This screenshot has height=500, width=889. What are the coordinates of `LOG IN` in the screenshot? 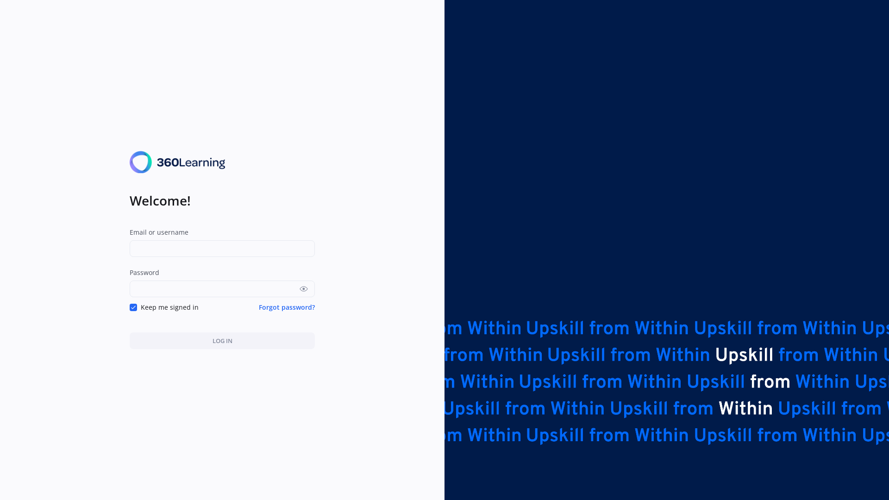 It's located at (222, 341).